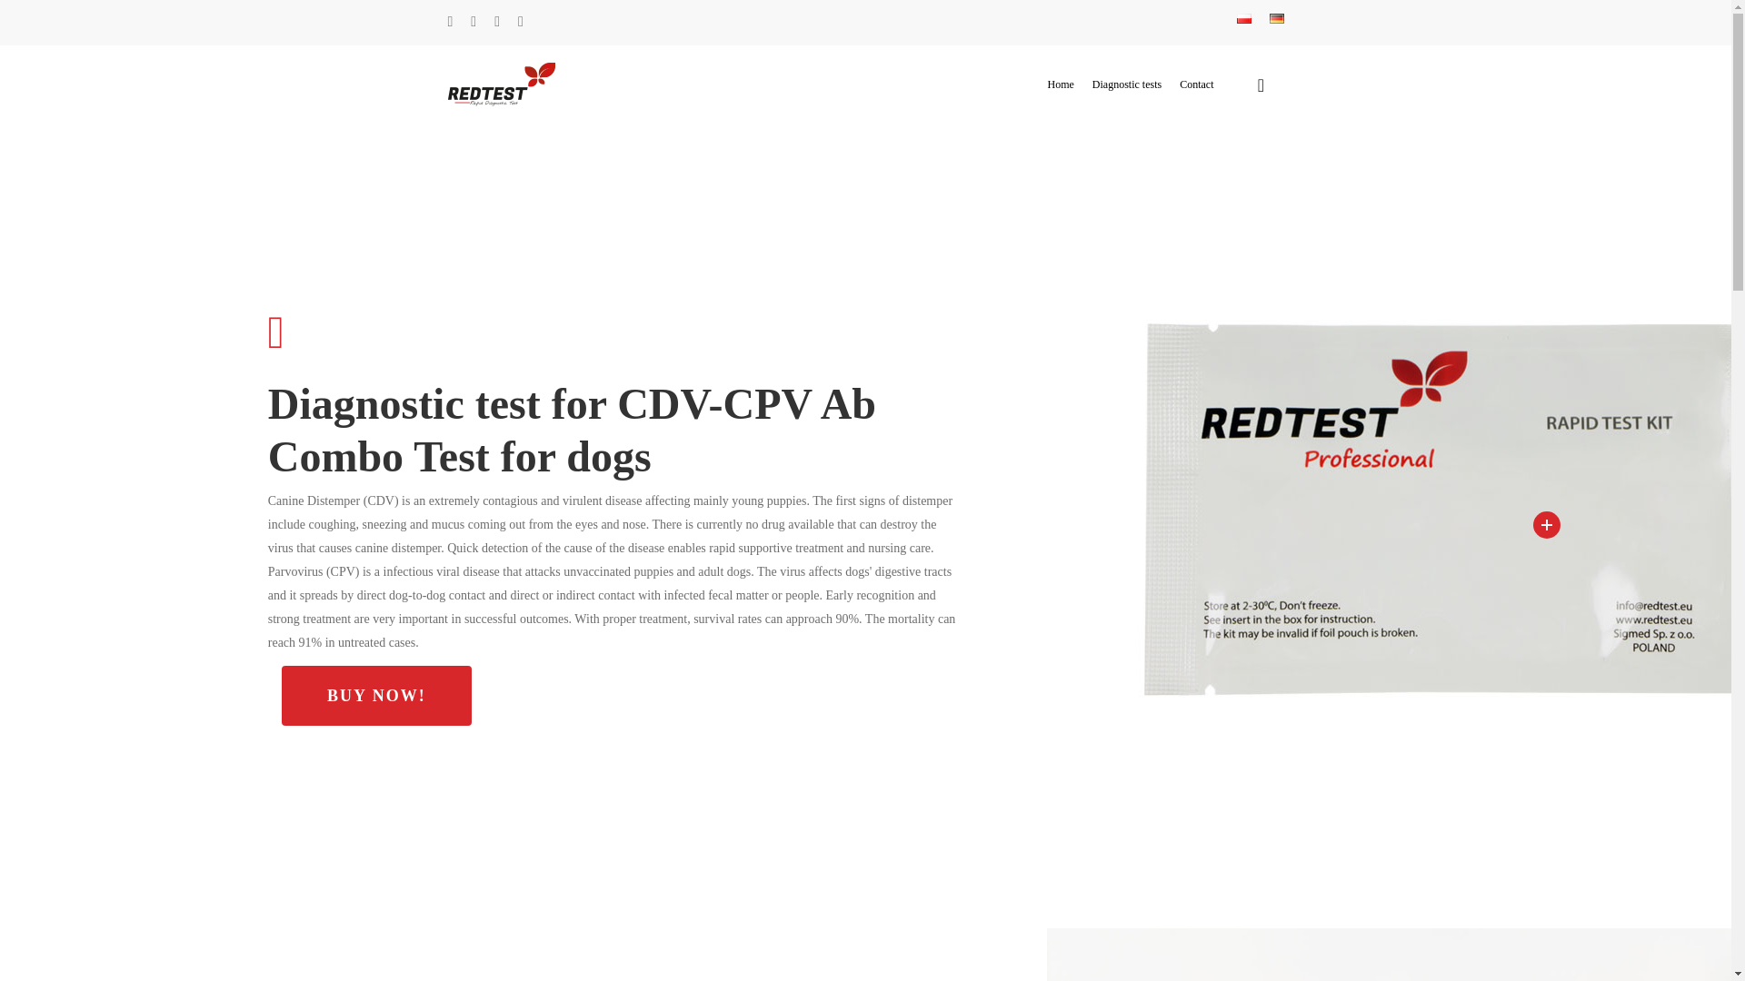  What do you see at coordinates (376, 696) in the screenshot?
I see `BUY NOW!` at bounding box center [376, 696].